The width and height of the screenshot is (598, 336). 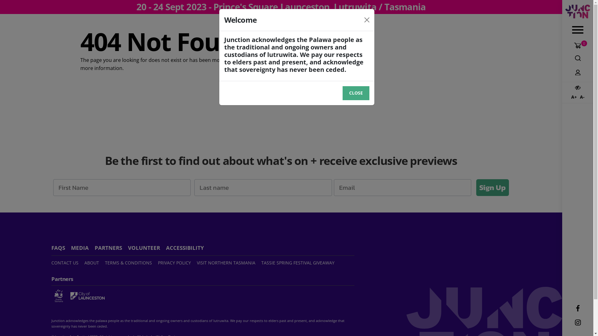 What do you see at coordinates (187, 248) in the screenshot?
I see `ACCESSIBILITY` at bounding box center [187, 248].